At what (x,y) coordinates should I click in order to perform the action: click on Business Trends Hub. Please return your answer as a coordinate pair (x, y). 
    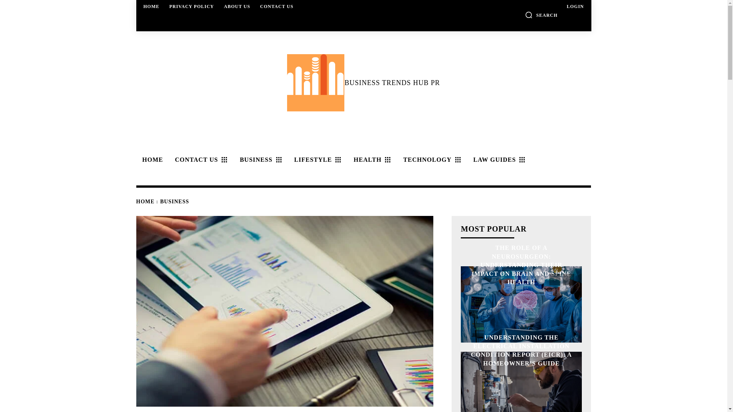
    Looking at the image, I should click on (316, 82).